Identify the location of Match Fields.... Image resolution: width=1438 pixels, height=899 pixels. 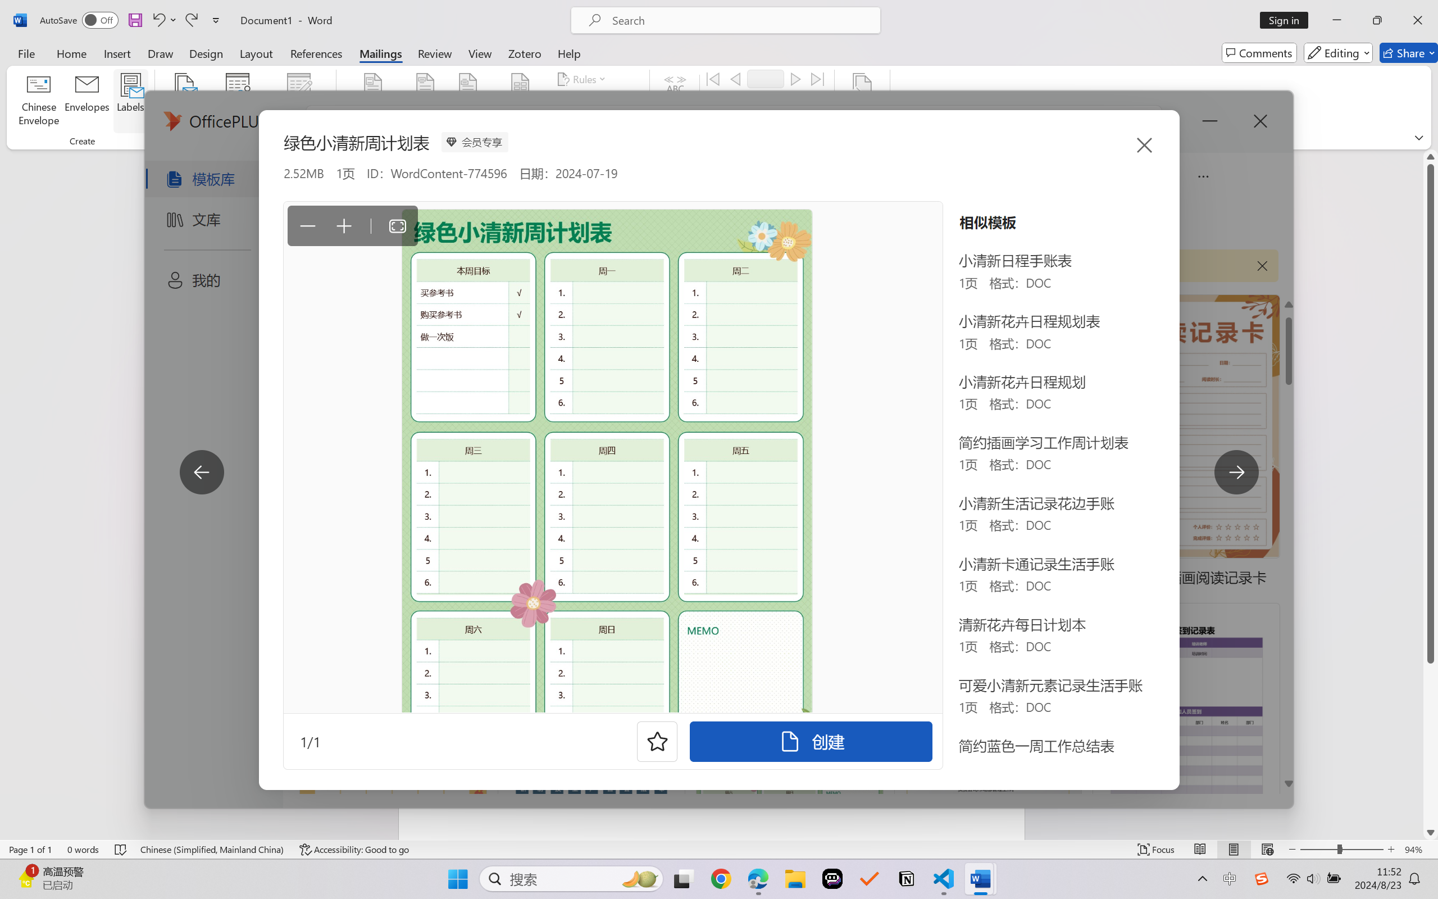
(594, 101).